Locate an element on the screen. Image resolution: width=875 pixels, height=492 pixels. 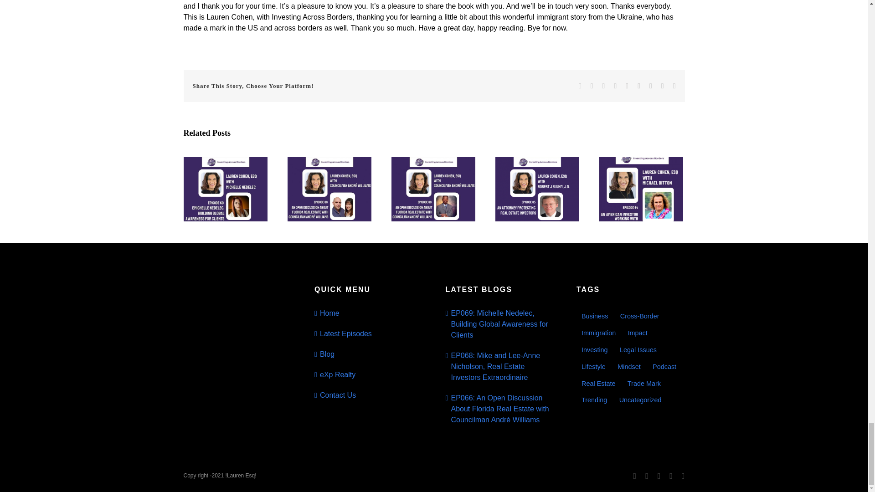
Tumblr is located at coordinates (639, 86).